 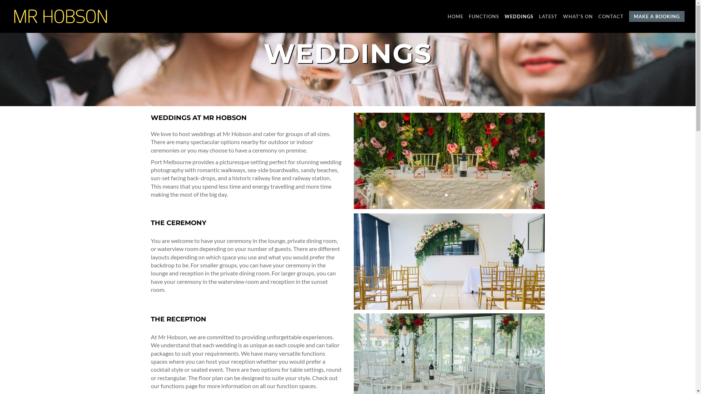 I want to click on 3, so click(x=446, y=295).